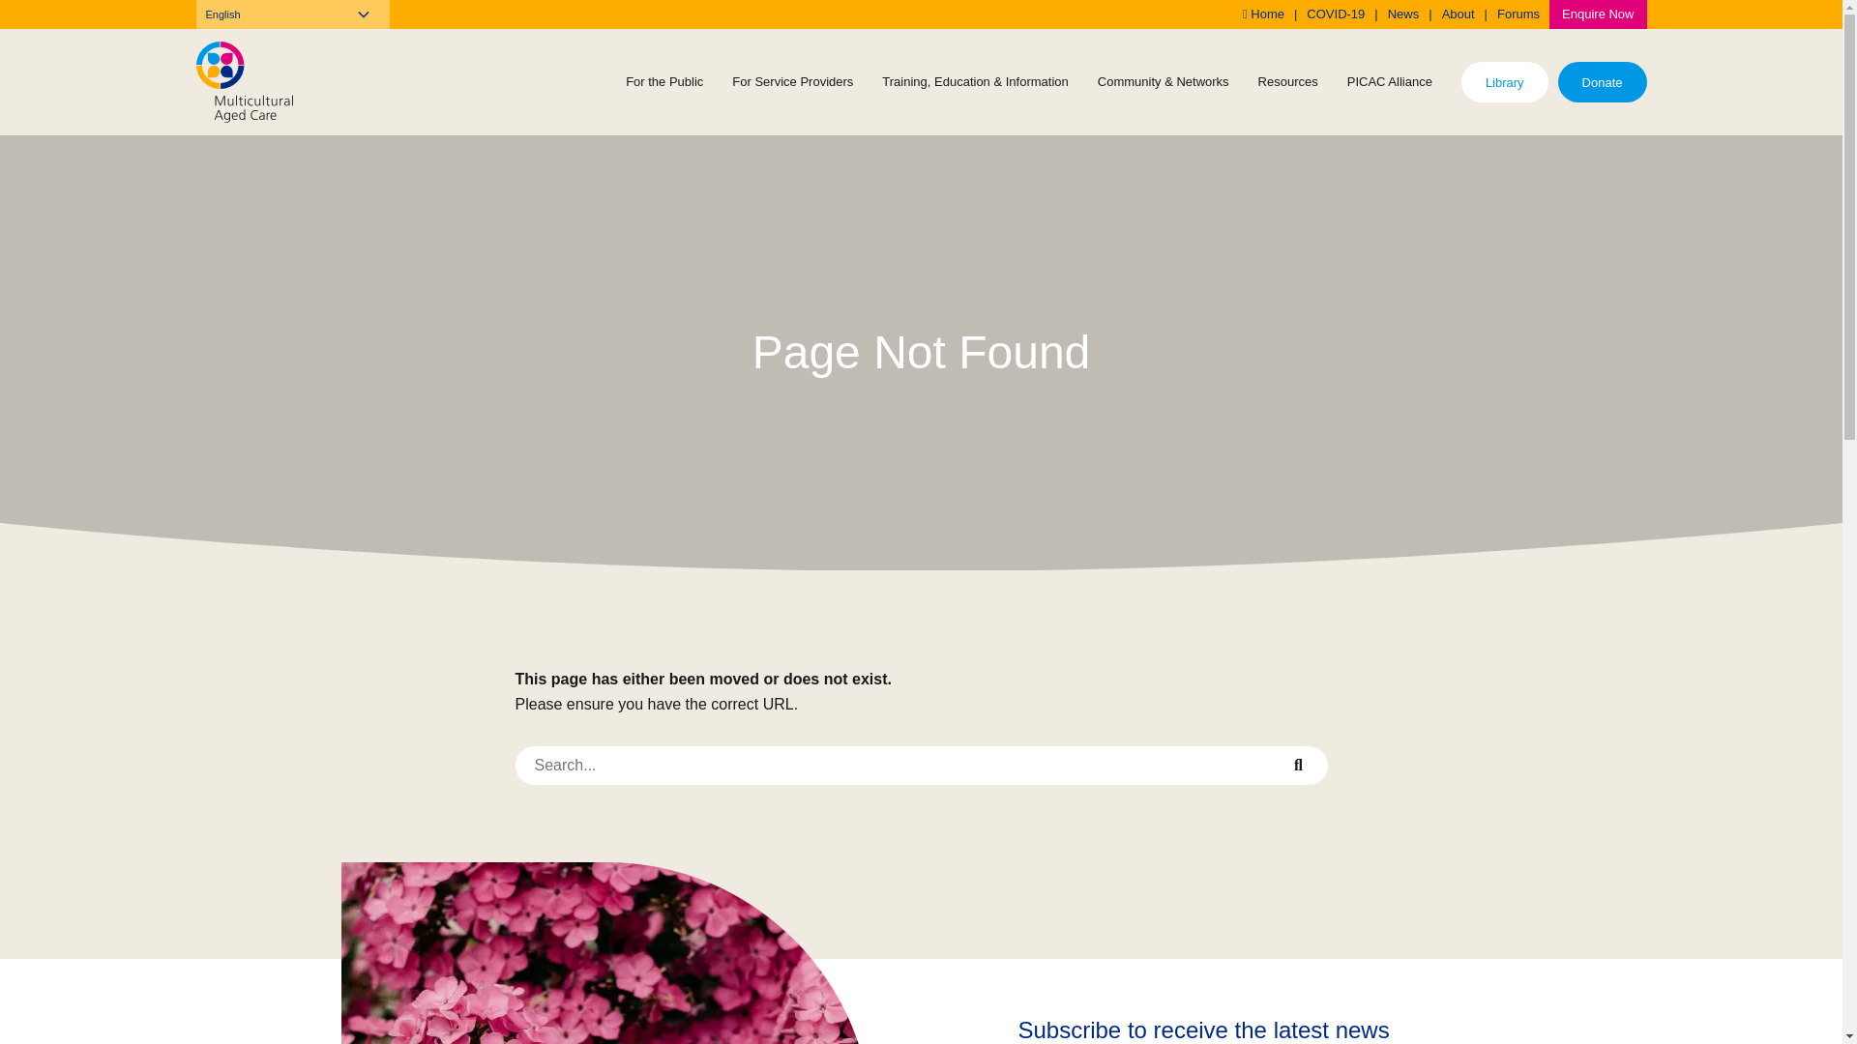 The width and height of the screenshot is (1857, 1044). I want to click on Library, so click(1505, 83).